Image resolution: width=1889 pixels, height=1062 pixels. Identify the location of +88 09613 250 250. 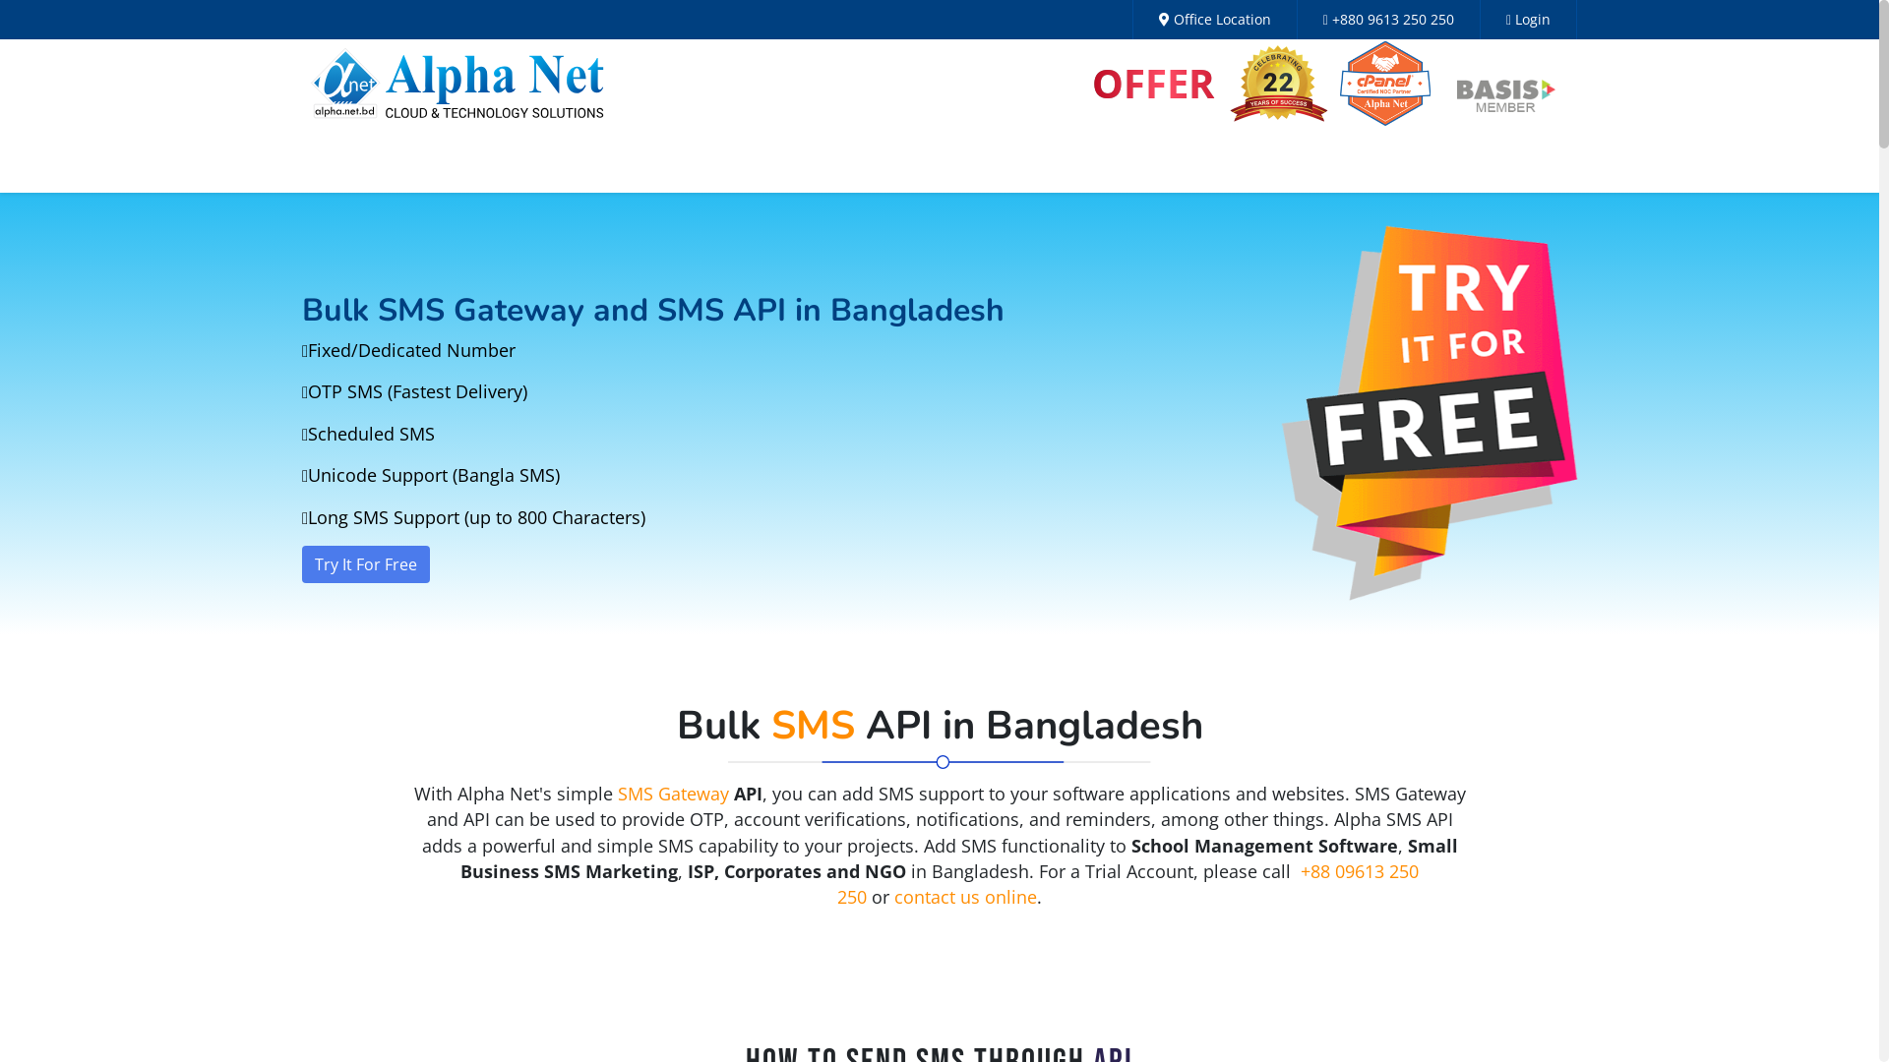
(1127, 884).